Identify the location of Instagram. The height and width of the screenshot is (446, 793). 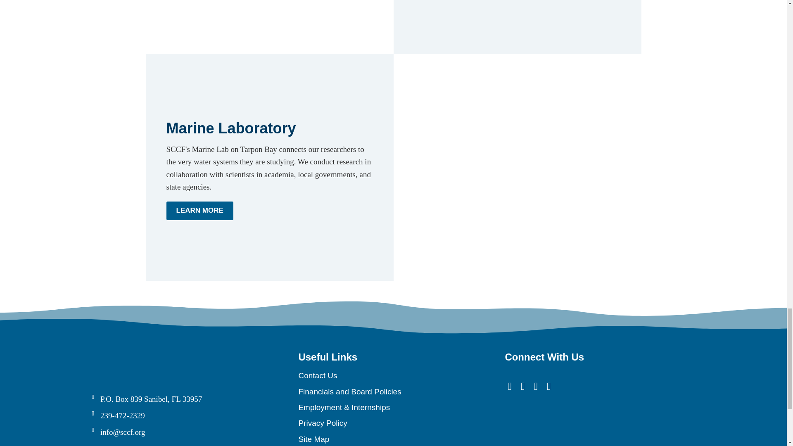
(549, 387).